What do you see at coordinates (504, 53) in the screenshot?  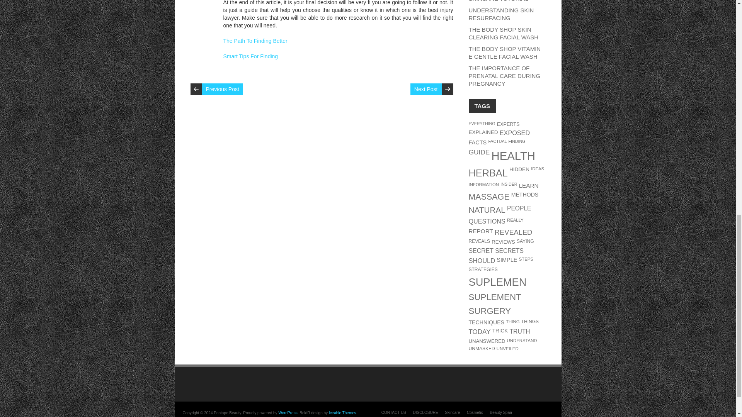 I see `THE BODY SHOP VITAMIN E GENTLE FACIAL WASH` at bounding box center [504, 53].